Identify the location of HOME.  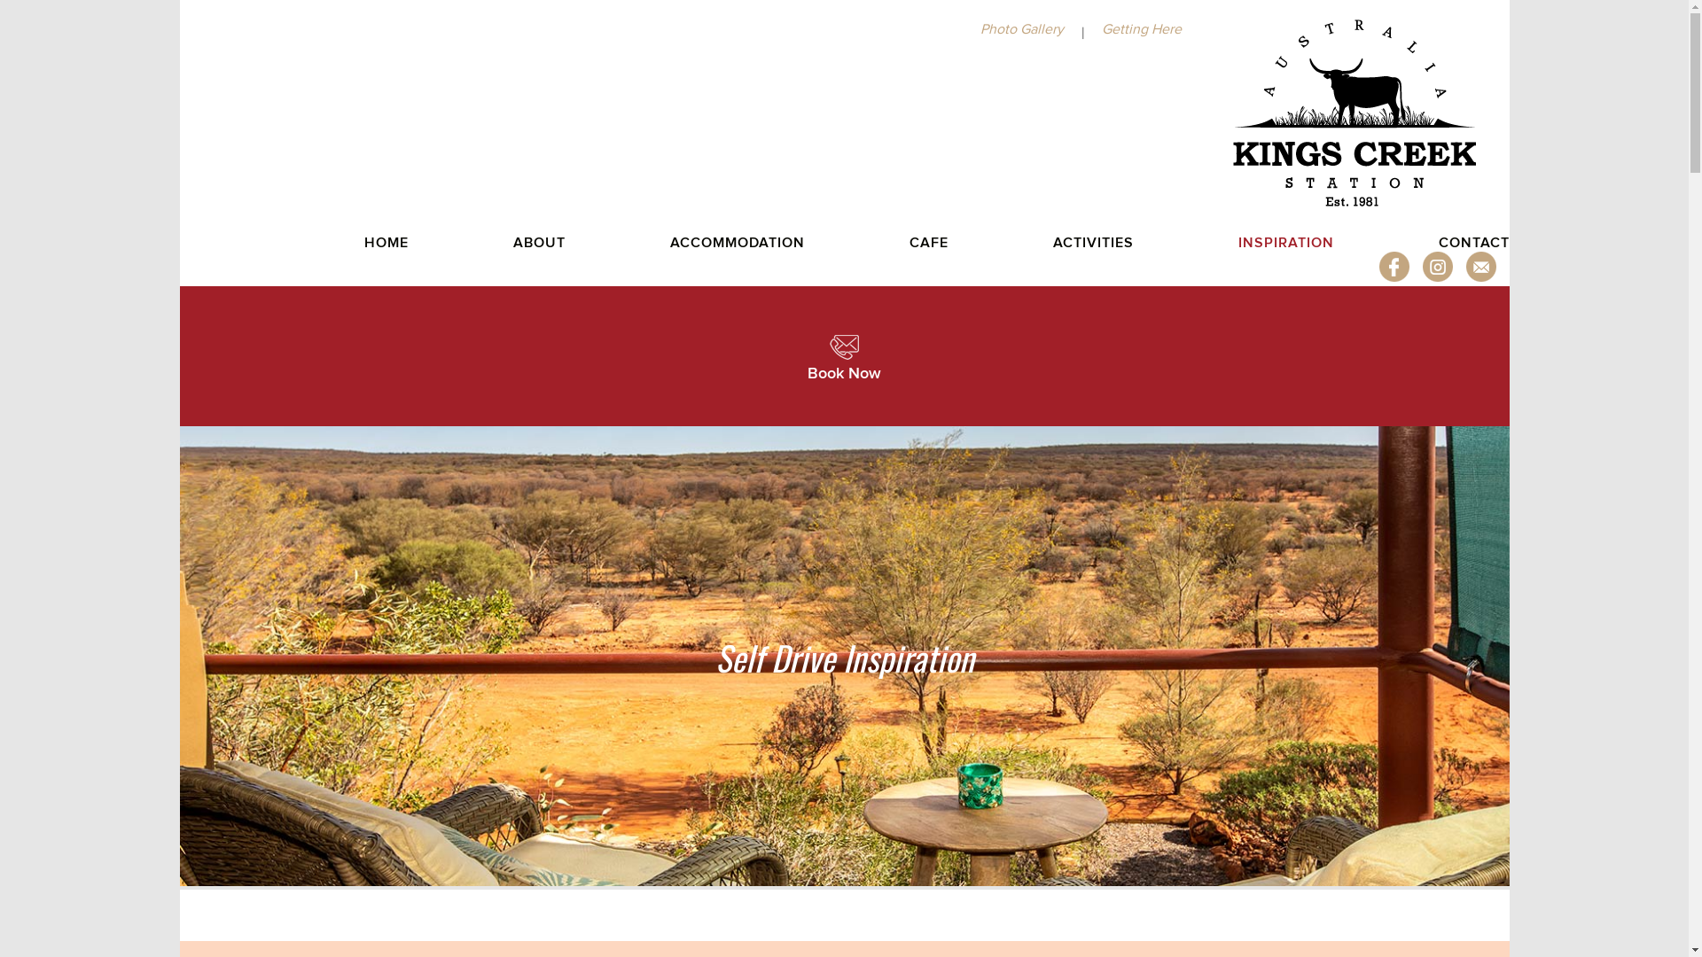
(386, 243).